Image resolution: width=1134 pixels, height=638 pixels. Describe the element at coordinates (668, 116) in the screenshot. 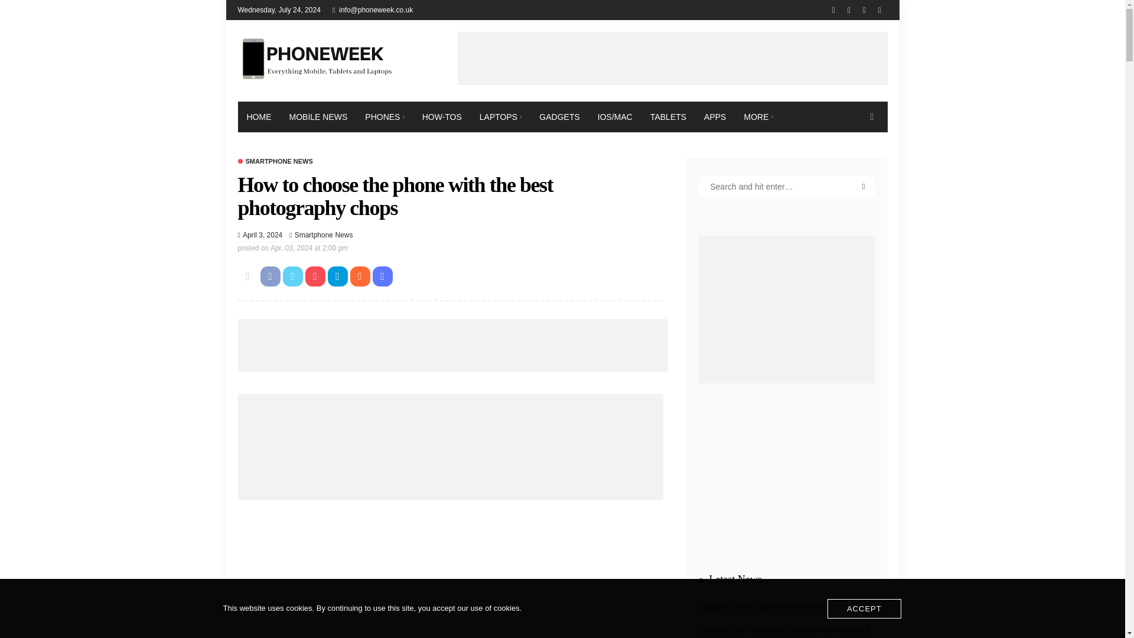

I see `TABLETS` at that location.